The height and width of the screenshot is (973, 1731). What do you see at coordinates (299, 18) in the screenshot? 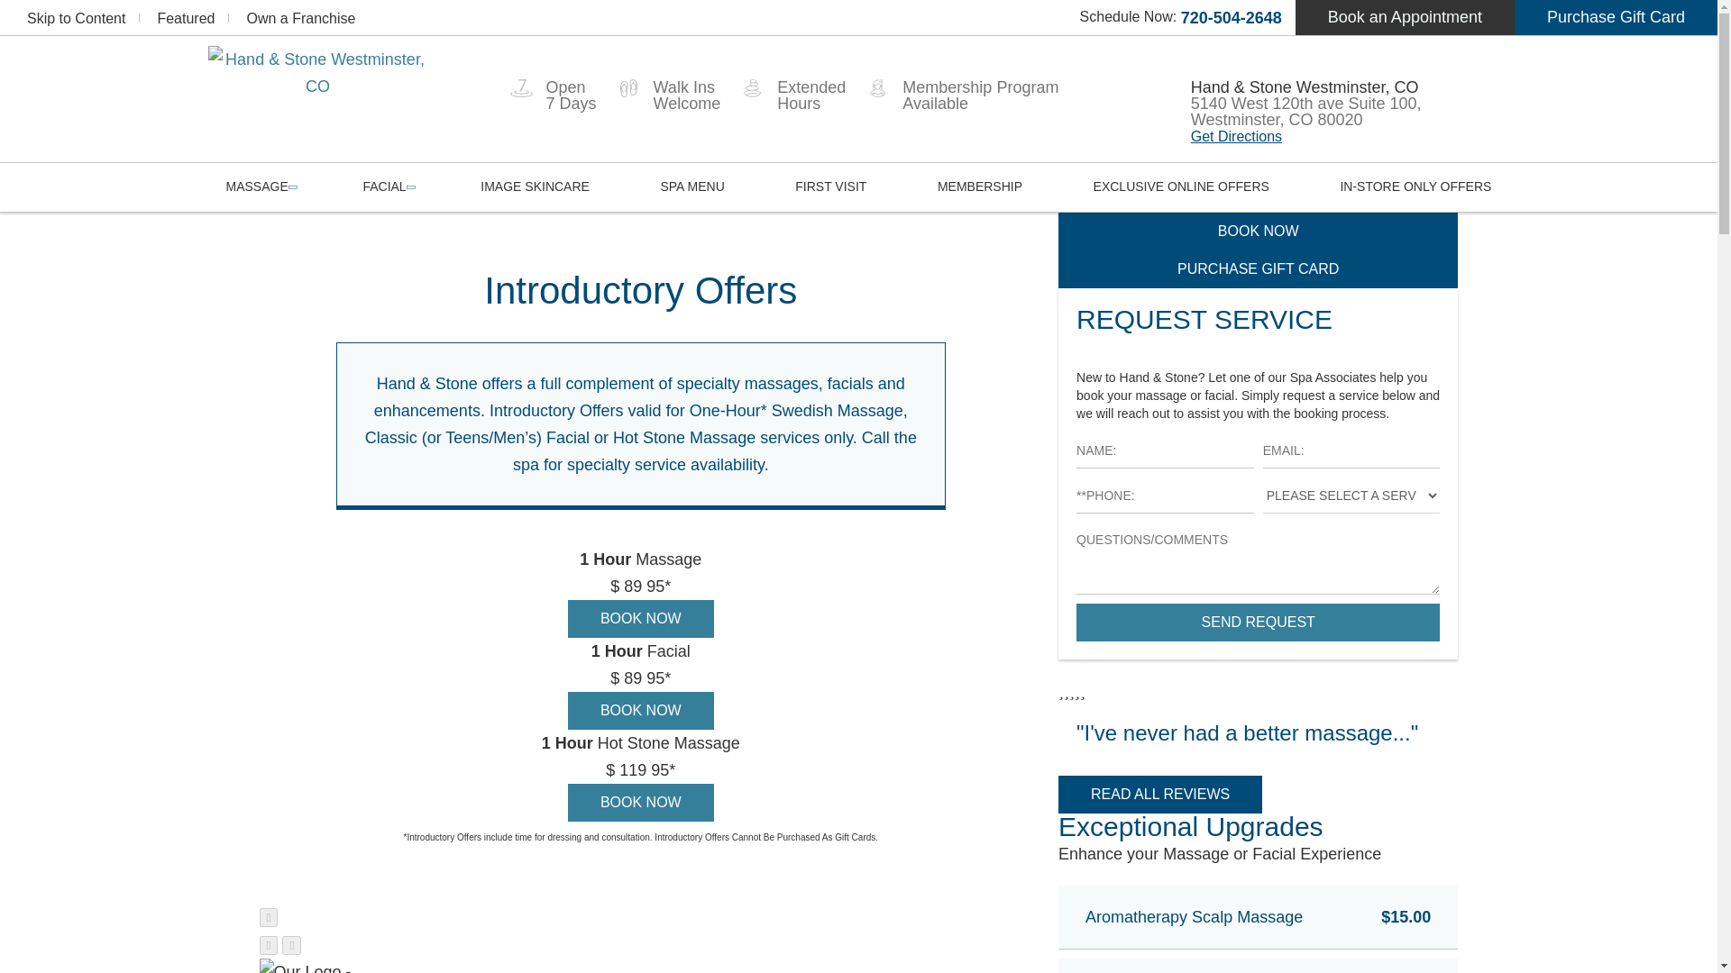
I see `Own a Franchise` at bounding box center [299, 18].